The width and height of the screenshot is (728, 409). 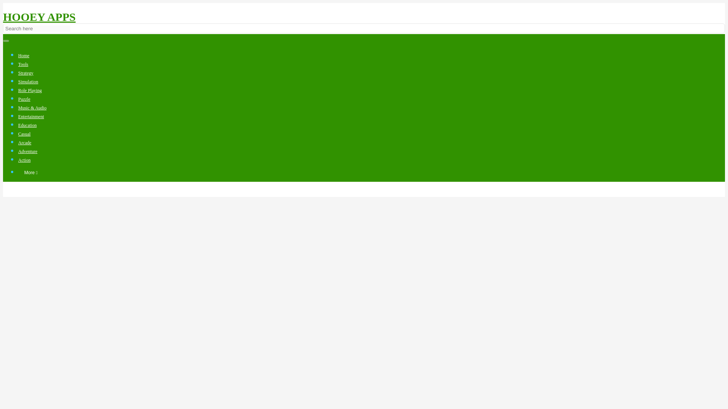 What do you see at coordinates (31, 117) in the screenshot?
I see `Entertainment` at bounding box center [31, 117].